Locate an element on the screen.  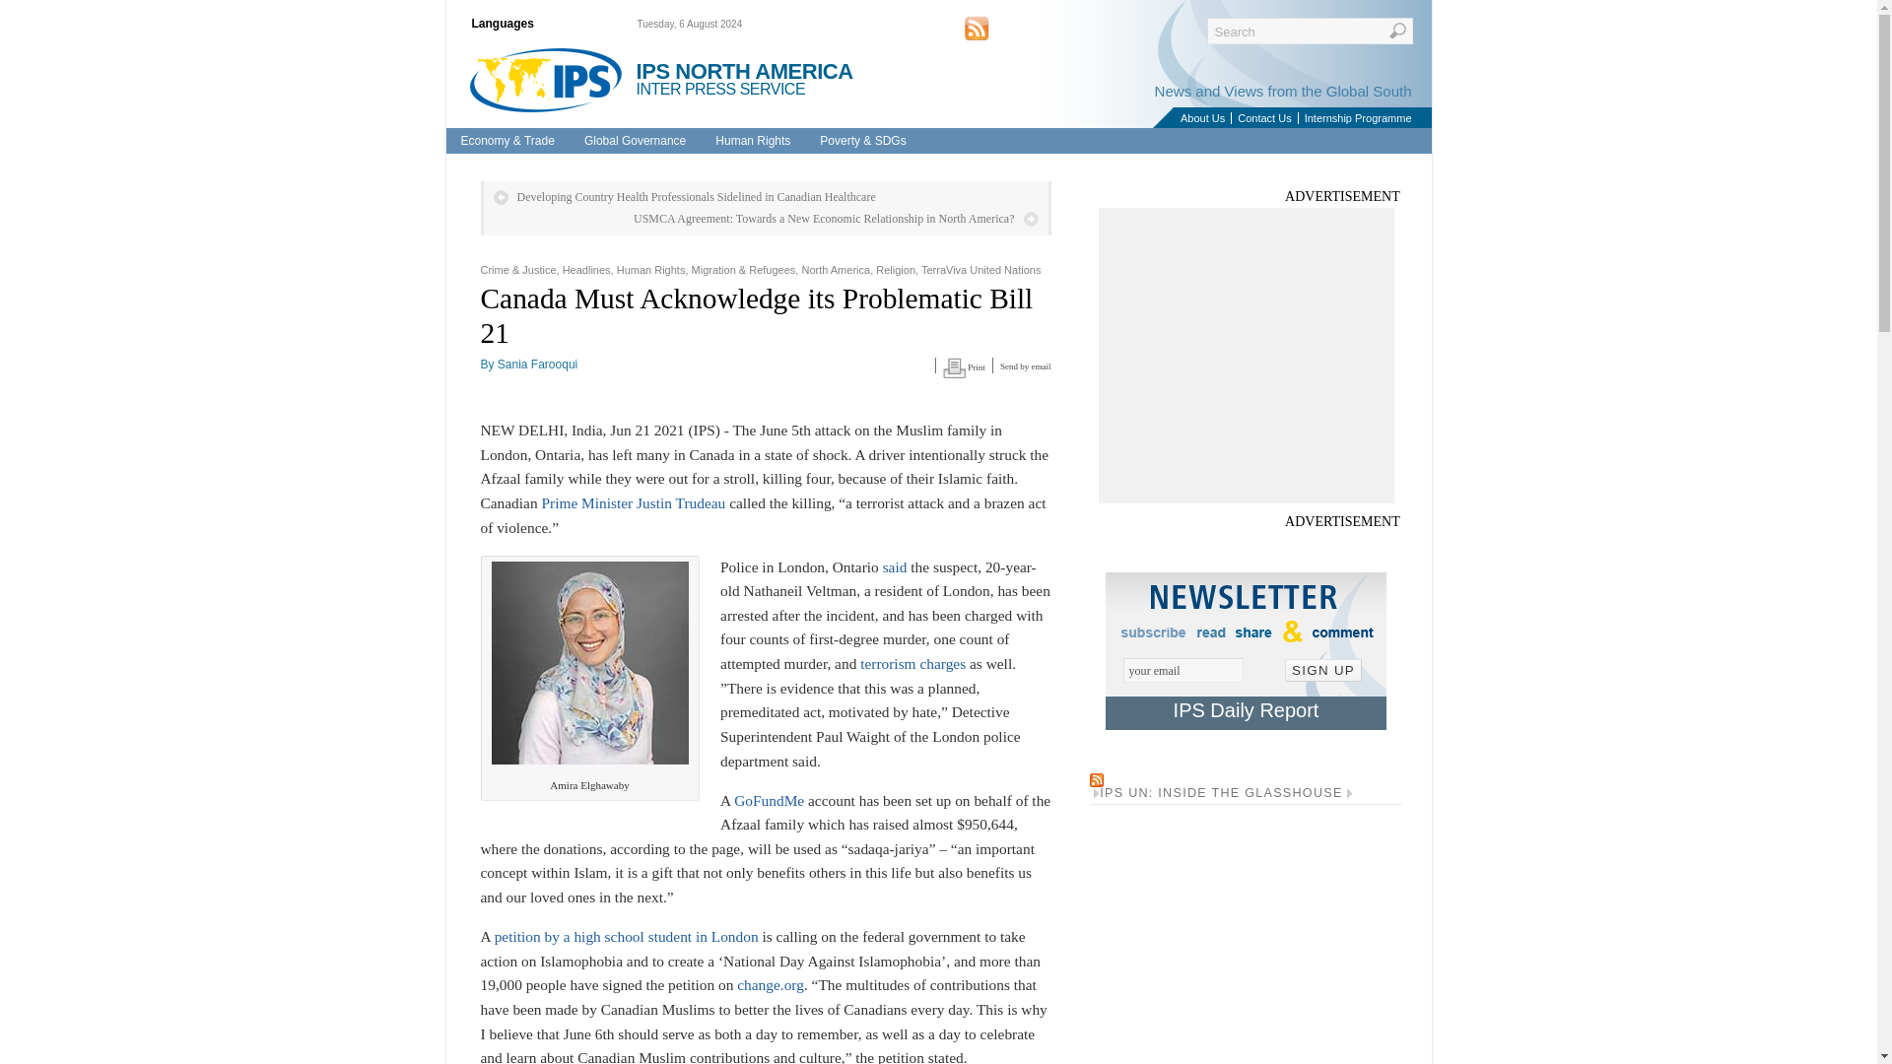
Sign Up is located at coordinates (1322, 670).